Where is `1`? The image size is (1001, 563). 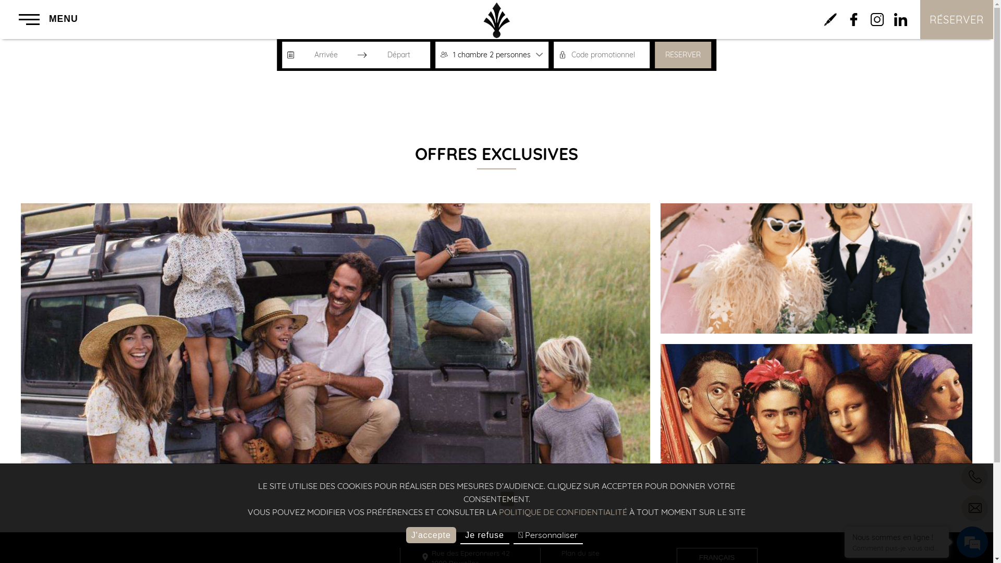
1 is located at coordinates (507, 499).